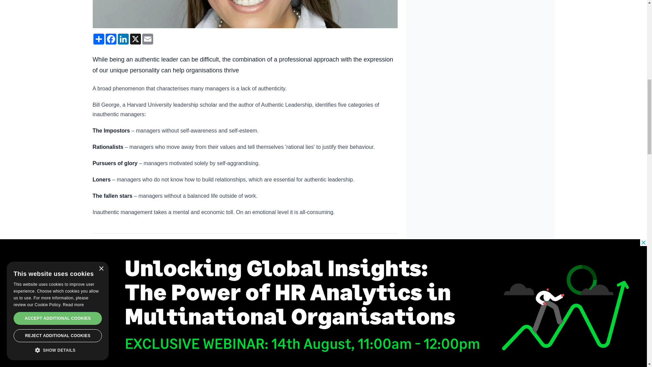 Image resolution: width=652 pixels, height=367 pixels. What do you see at coordinates (138, 303) in the screenshot?
I see `Creating a sense of belonging at work` at bounding box center [138, 303].